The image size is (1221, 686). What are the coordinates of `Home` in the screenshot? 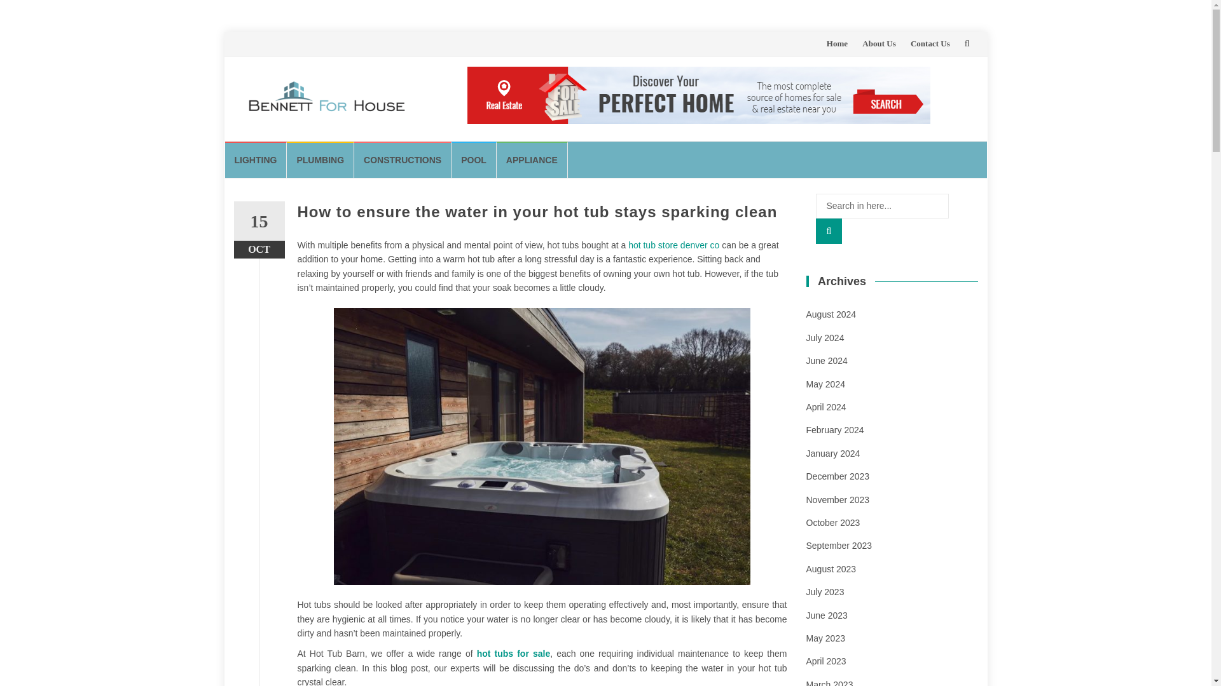 It's located at (837, 43).